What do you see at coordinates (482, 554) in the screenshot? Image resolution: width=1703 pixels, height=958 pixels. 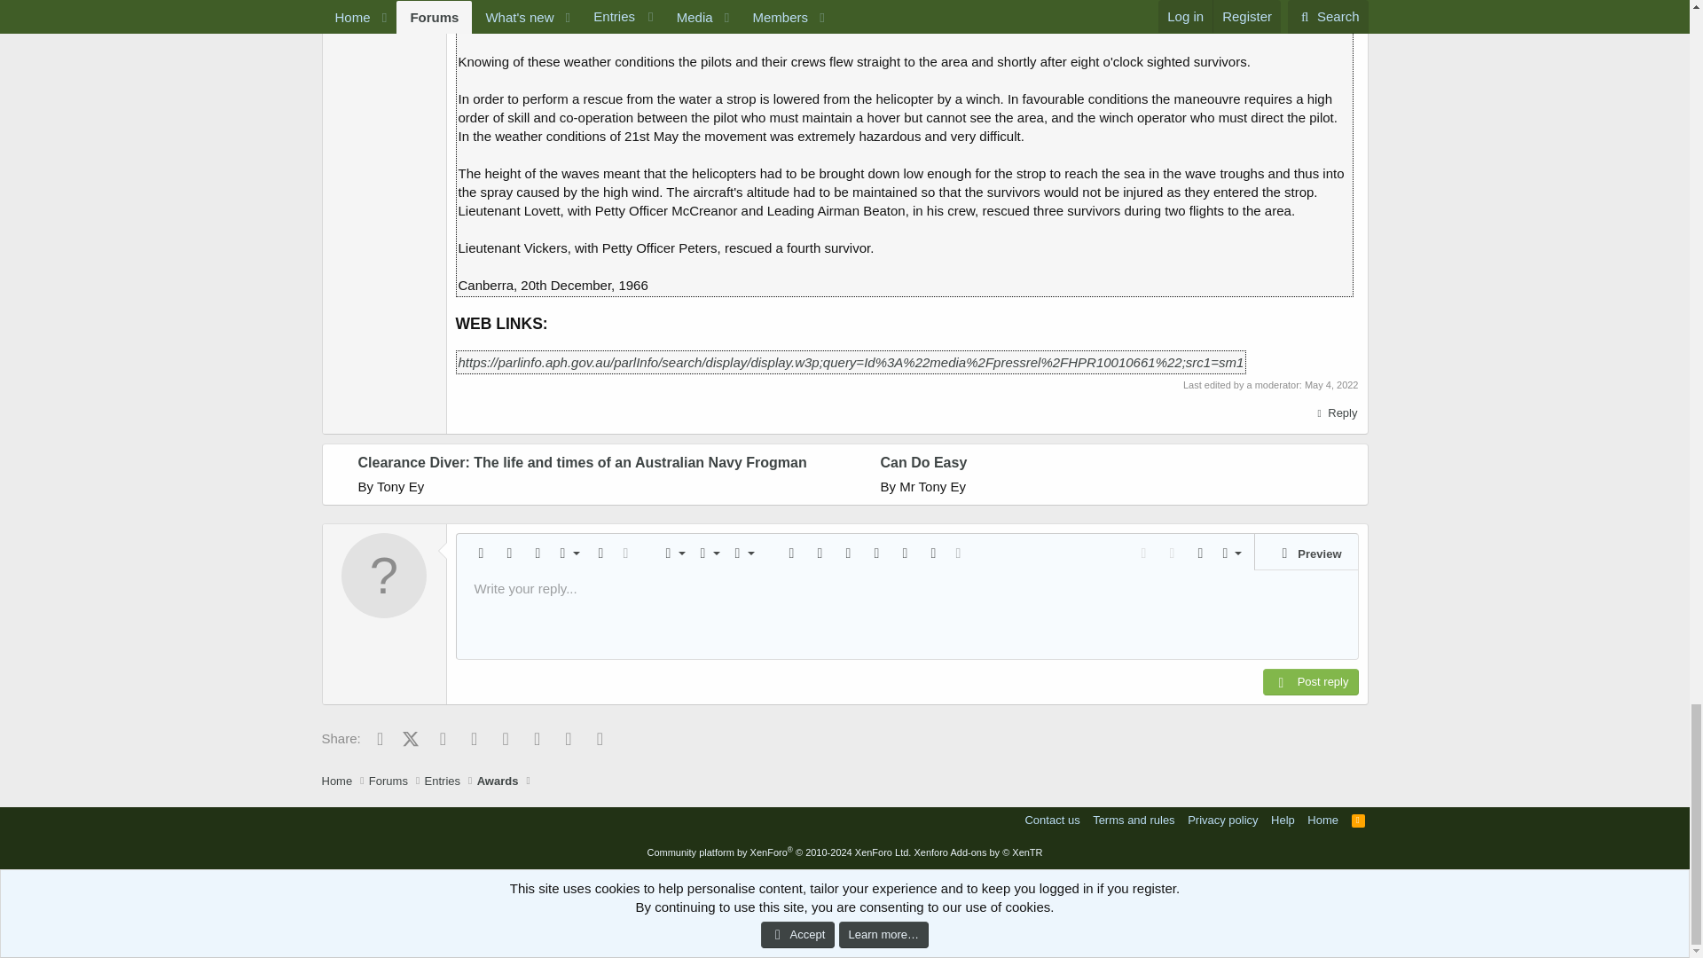 I see `Remove formatting` at bounding box center [482, 554].